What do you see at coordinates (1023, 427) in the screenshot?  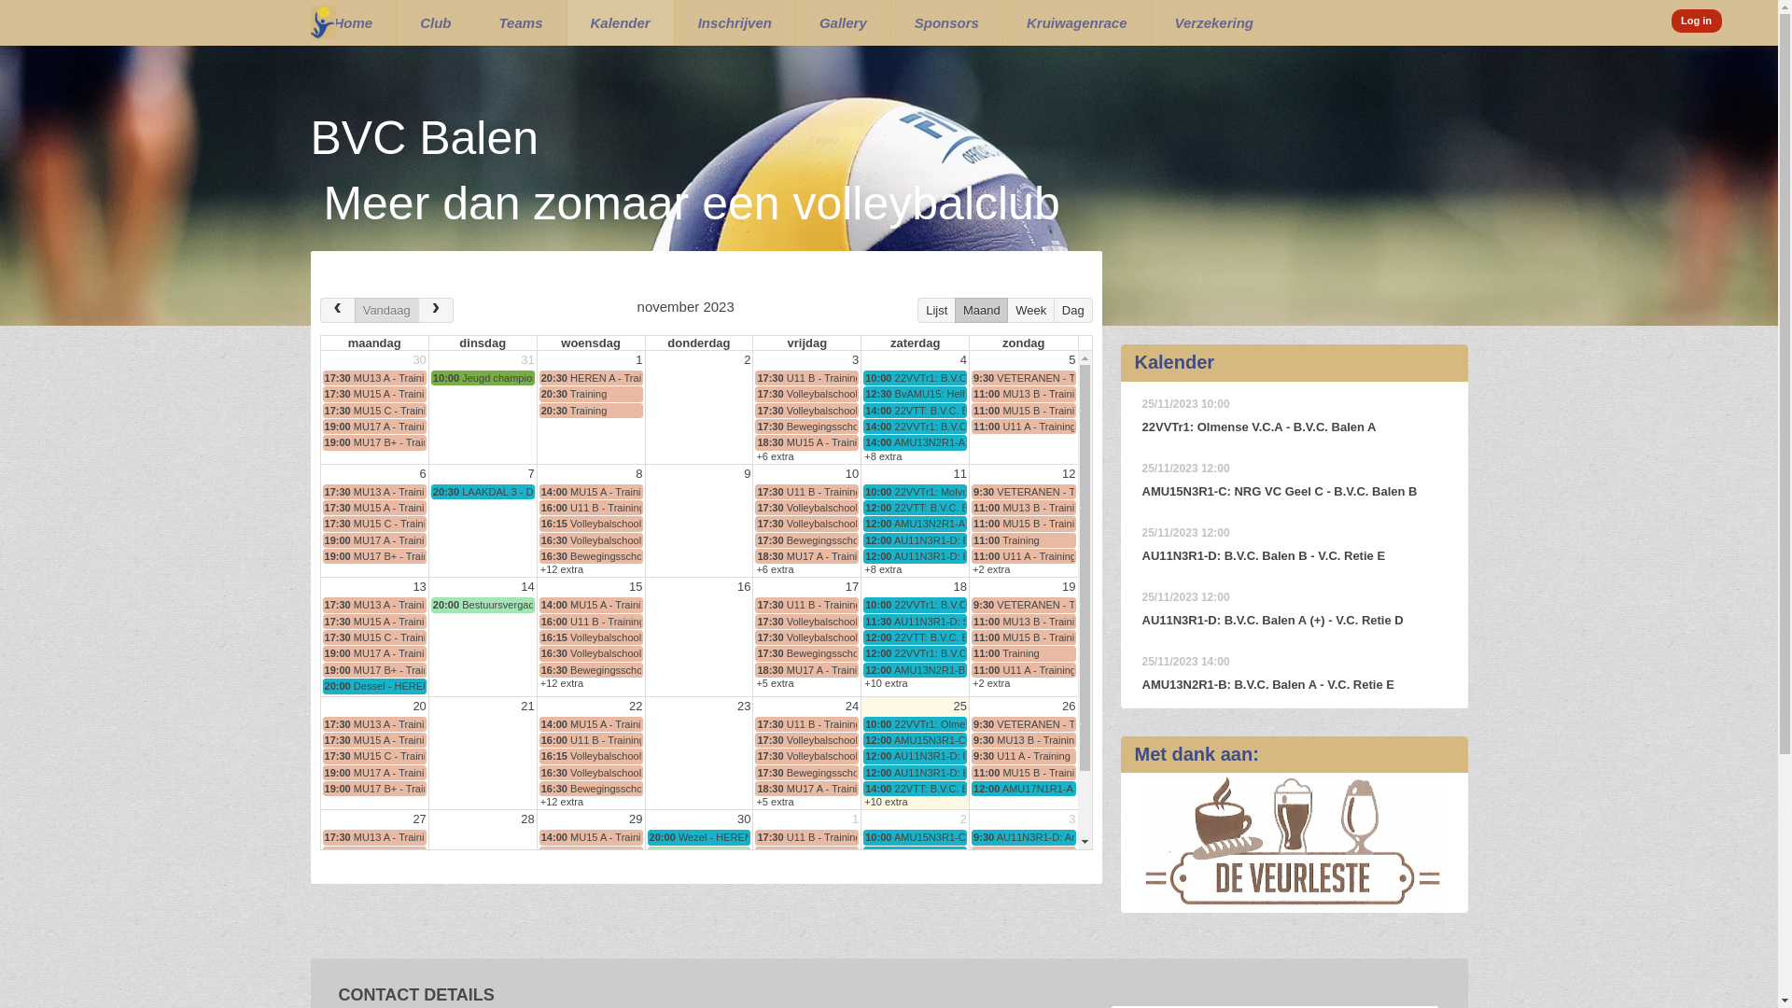 I see `11:00 U11 A - Training` at bounding box center [1023, 427].